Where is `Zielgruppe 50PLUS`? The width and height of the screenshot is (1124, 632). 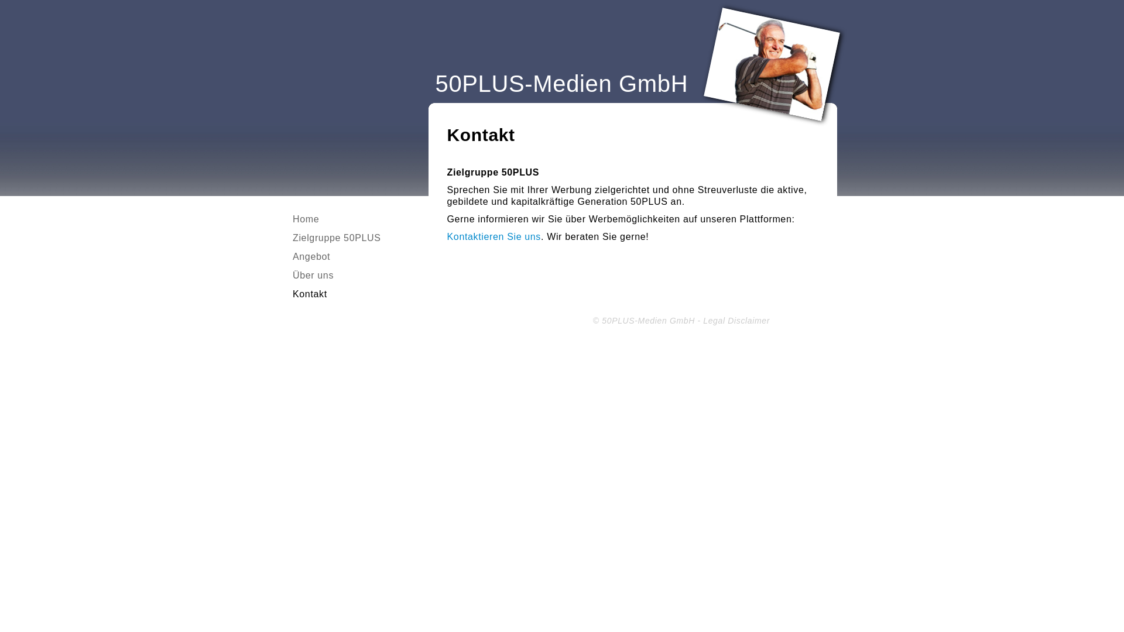 Zielgruppe 50PLUS is located at coordinates (337, 238).